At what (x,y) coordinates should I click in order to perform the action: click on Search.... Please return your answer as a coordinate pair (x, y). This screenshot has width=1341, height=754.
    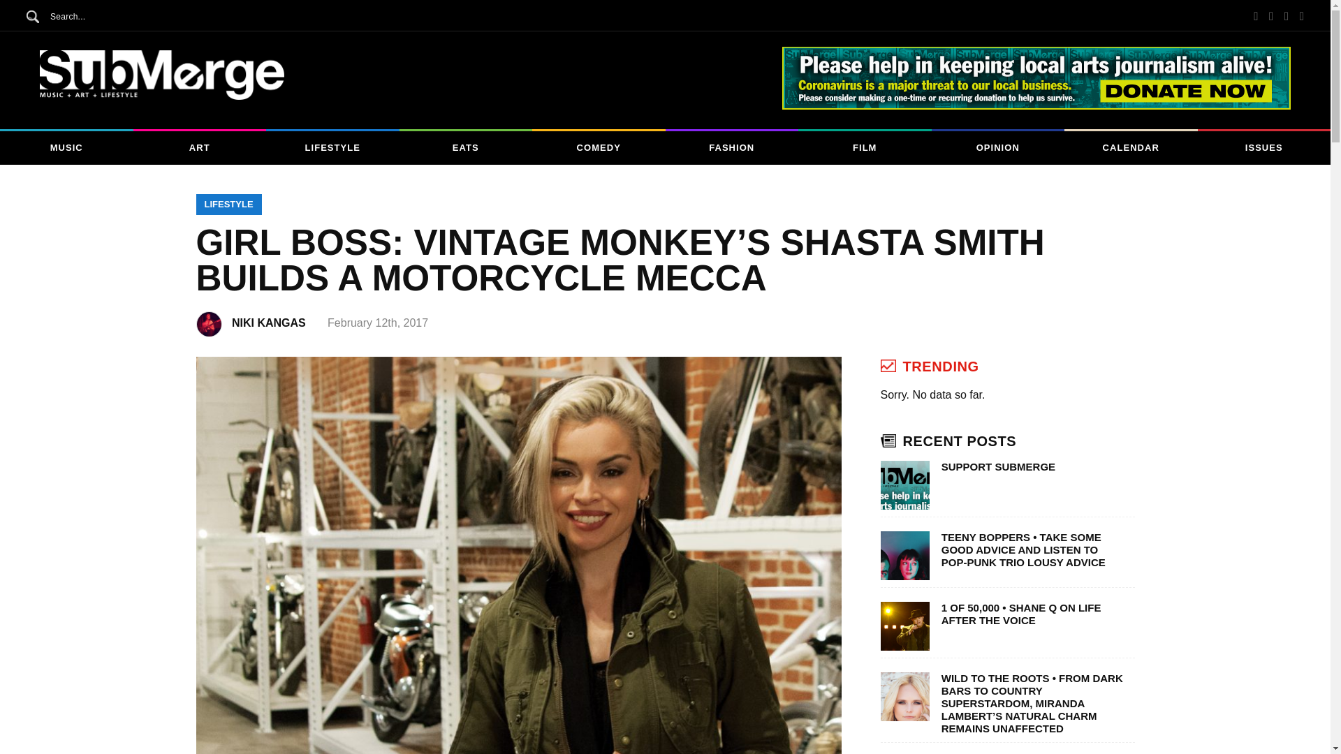
    Looking at the image, I should click on (102, 16).